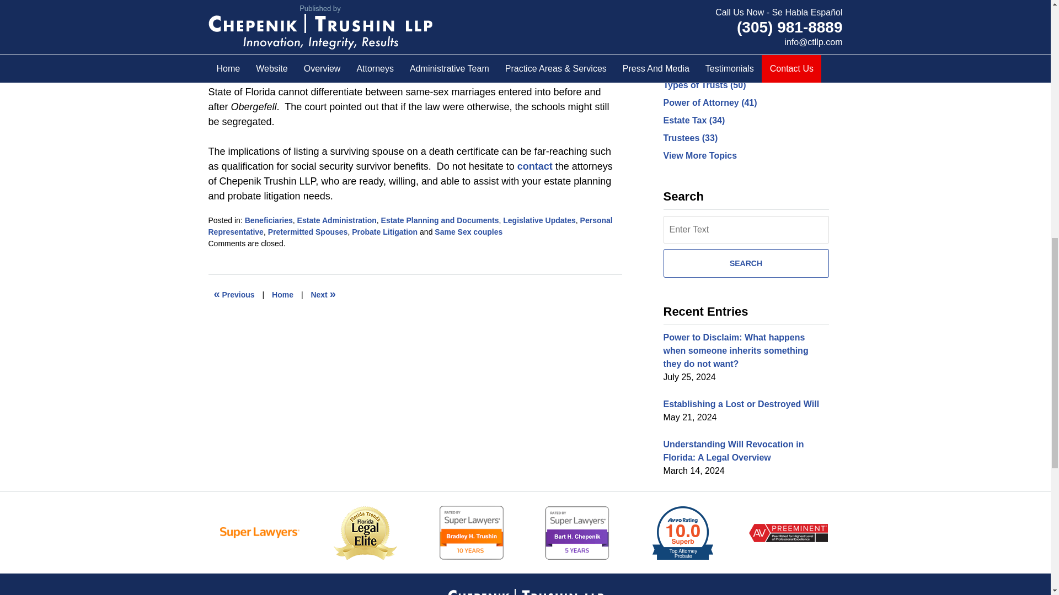  What do you see at coordinates (384, 231) in the screenshot?
I see `View all posts in Probate Litigation` at bounding box center [384, 231].